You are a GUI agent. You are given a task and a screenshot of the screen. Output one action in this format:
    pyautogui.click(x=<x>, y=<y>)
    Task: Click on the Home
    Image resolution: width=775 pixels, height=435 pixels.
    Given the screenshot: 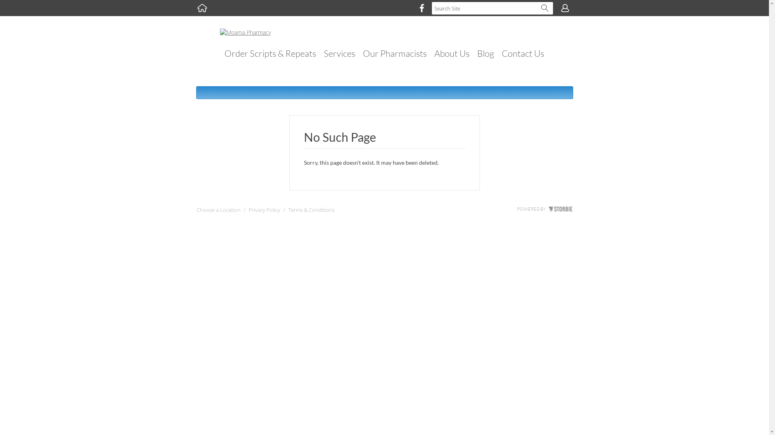 What is the action you would take?
    pyautogui.click(x=202, y=8)
    